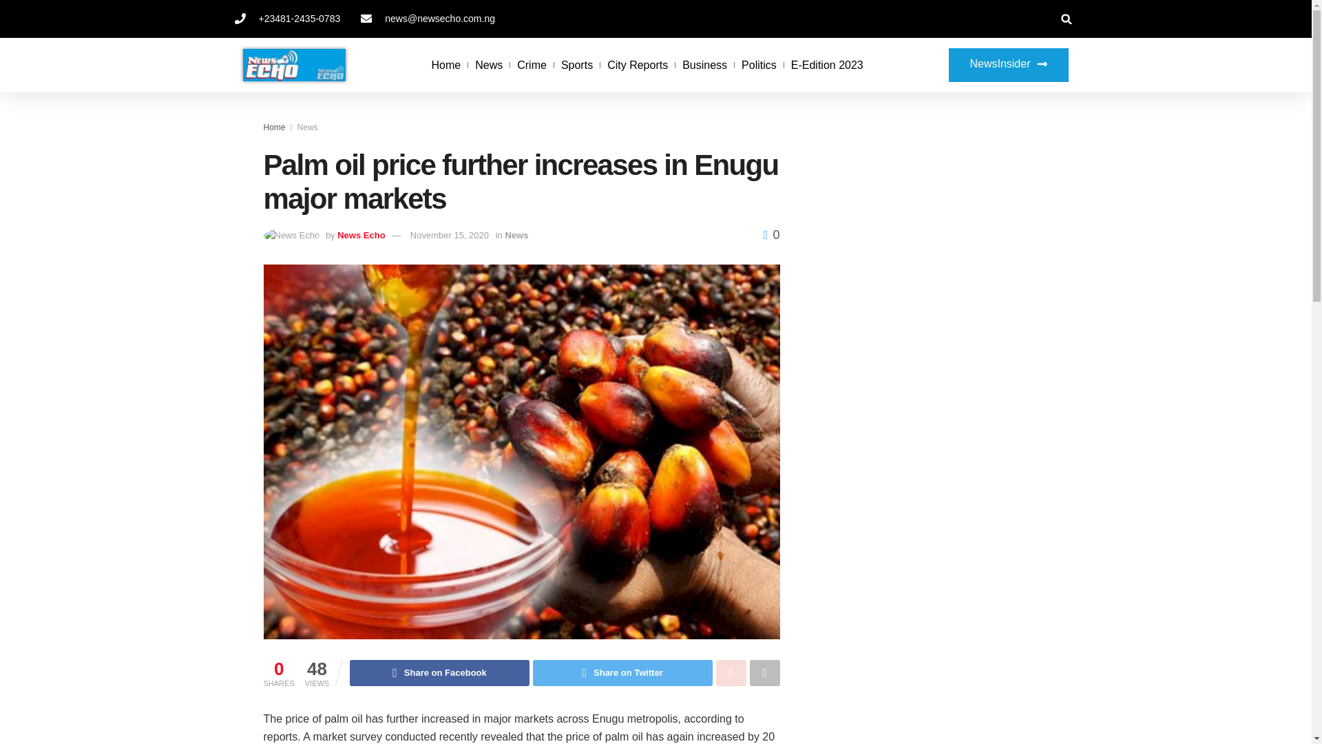  I want to click on E-Edition 2023, so click(826, 65).